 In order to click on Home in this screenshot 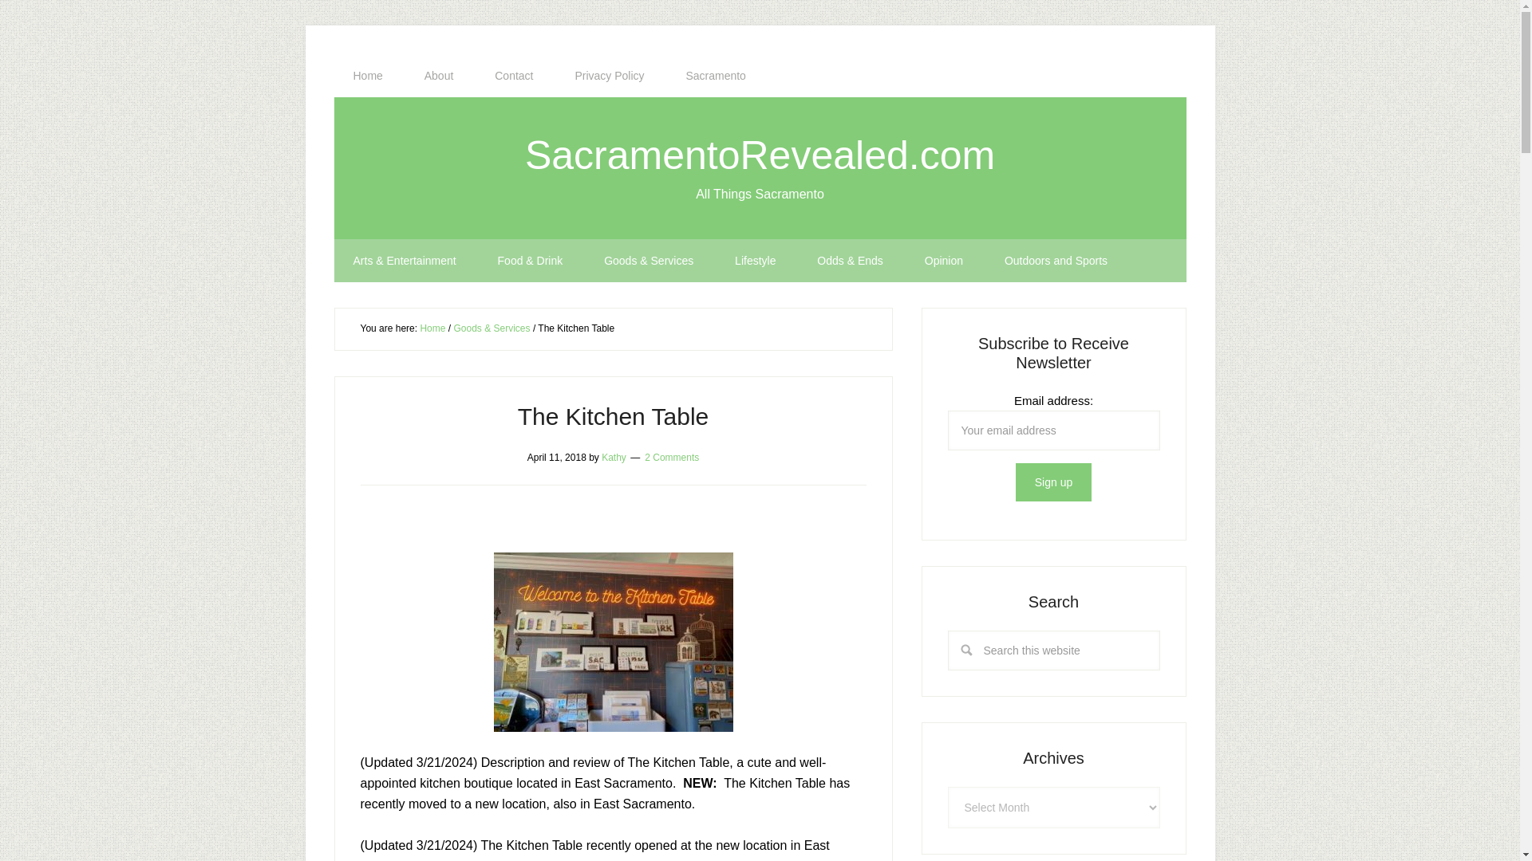, I will do `click(367, 76)`.